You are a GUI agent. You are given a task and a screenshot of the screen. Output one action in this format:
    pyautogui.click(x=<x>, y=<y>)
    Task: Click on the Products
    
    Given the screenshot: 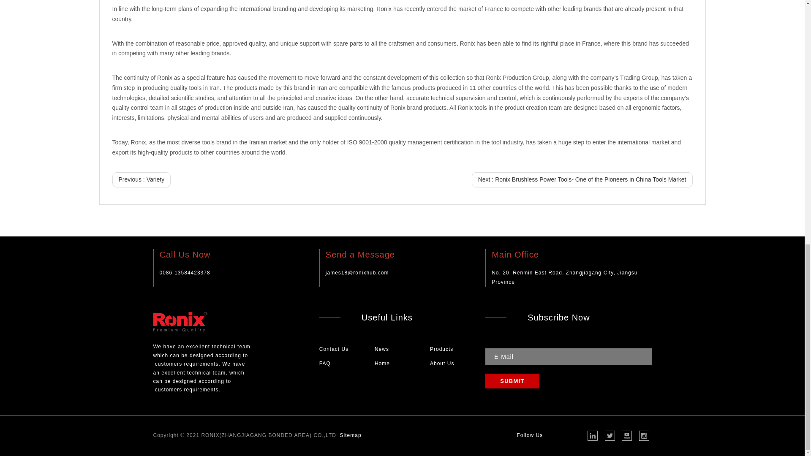 What is the action you would take?
    pyautogui.click(x=441, y=349)
    